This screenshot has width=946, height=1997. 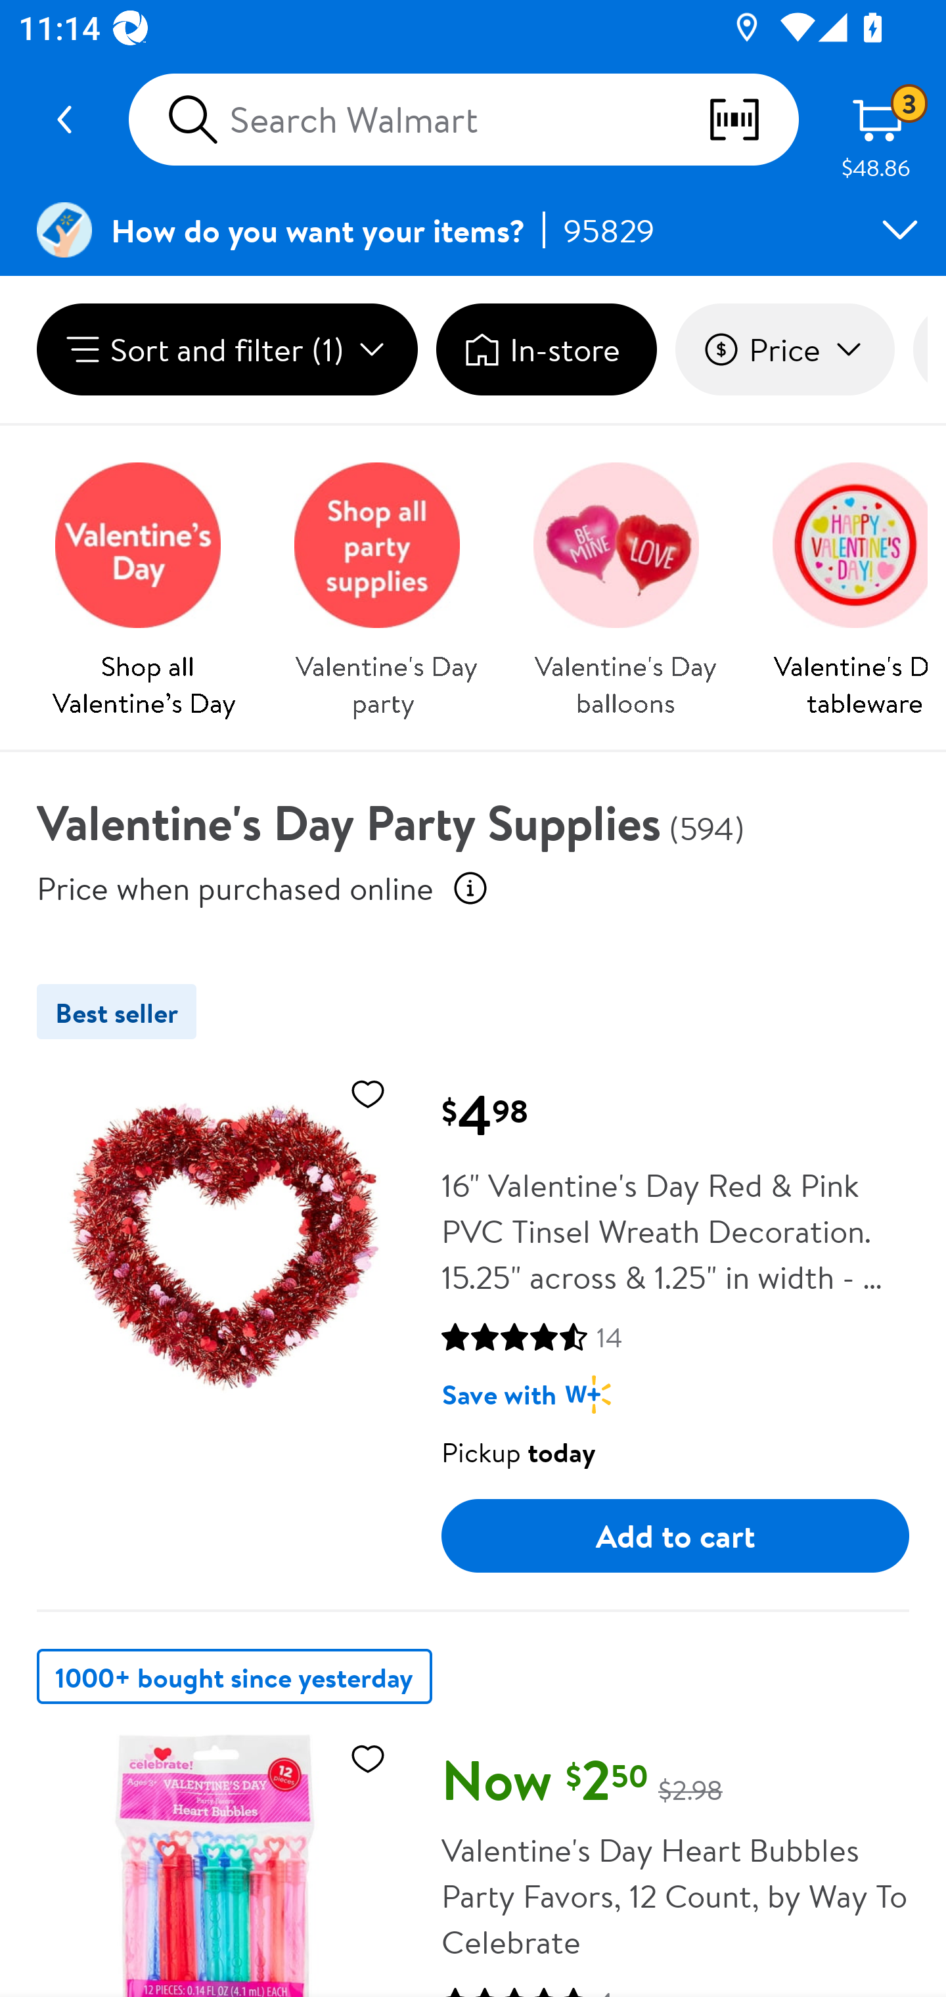 What do you see at coordinates (64, 120) in the screenshot?
I see `Navigate up` at bounding box center [64, 120].